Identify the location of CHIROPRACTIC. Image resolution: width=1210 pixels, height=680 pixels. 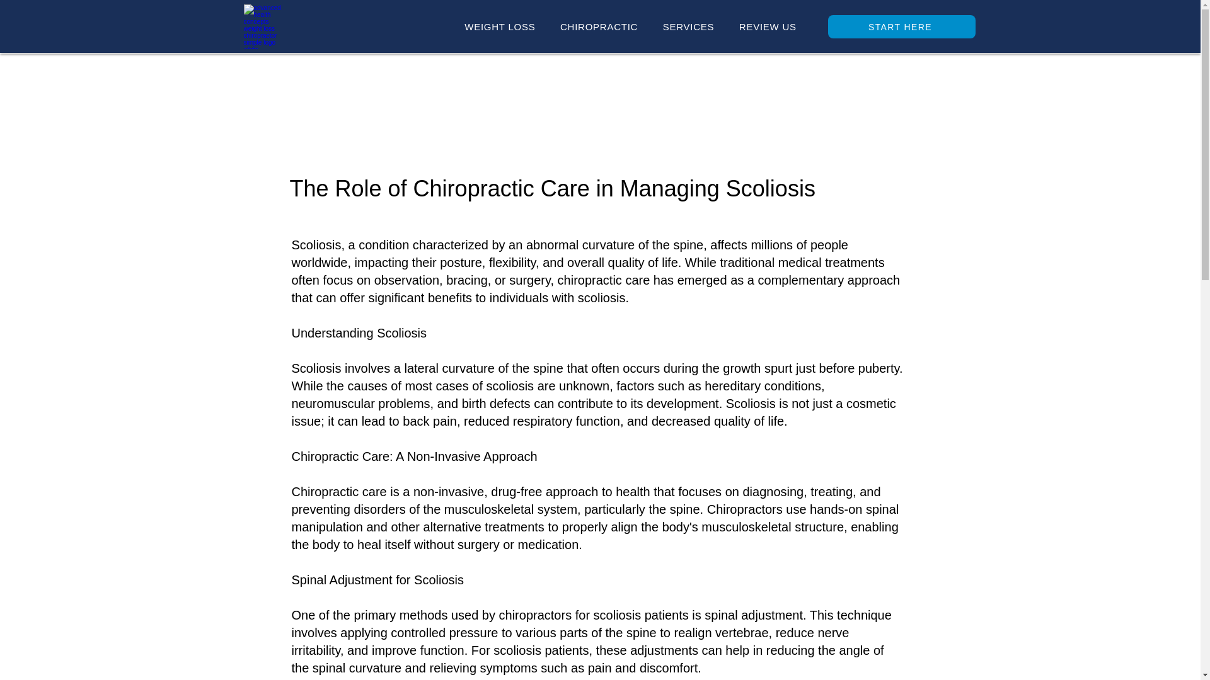
(599, 26).